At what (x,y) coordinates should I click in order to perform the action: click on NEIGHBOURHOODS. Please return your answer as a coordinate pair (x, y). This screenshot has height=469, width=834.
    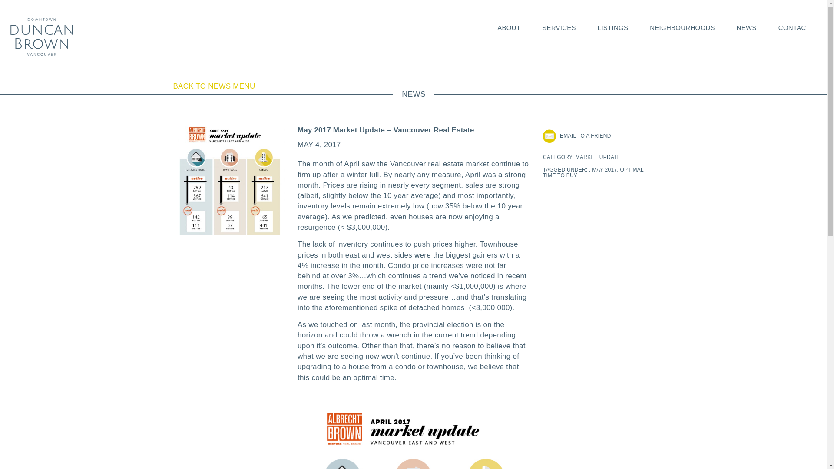
    Looking at the image, I should click on (682, 28).